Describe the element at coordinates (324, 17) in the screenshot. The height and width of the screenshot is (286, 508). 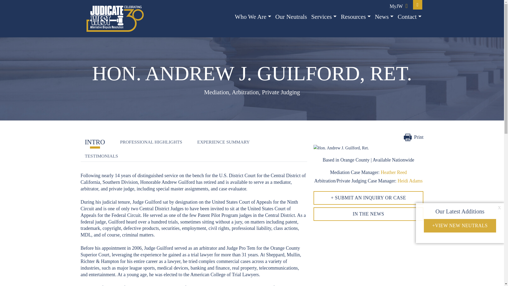
I see `Services` at that location.